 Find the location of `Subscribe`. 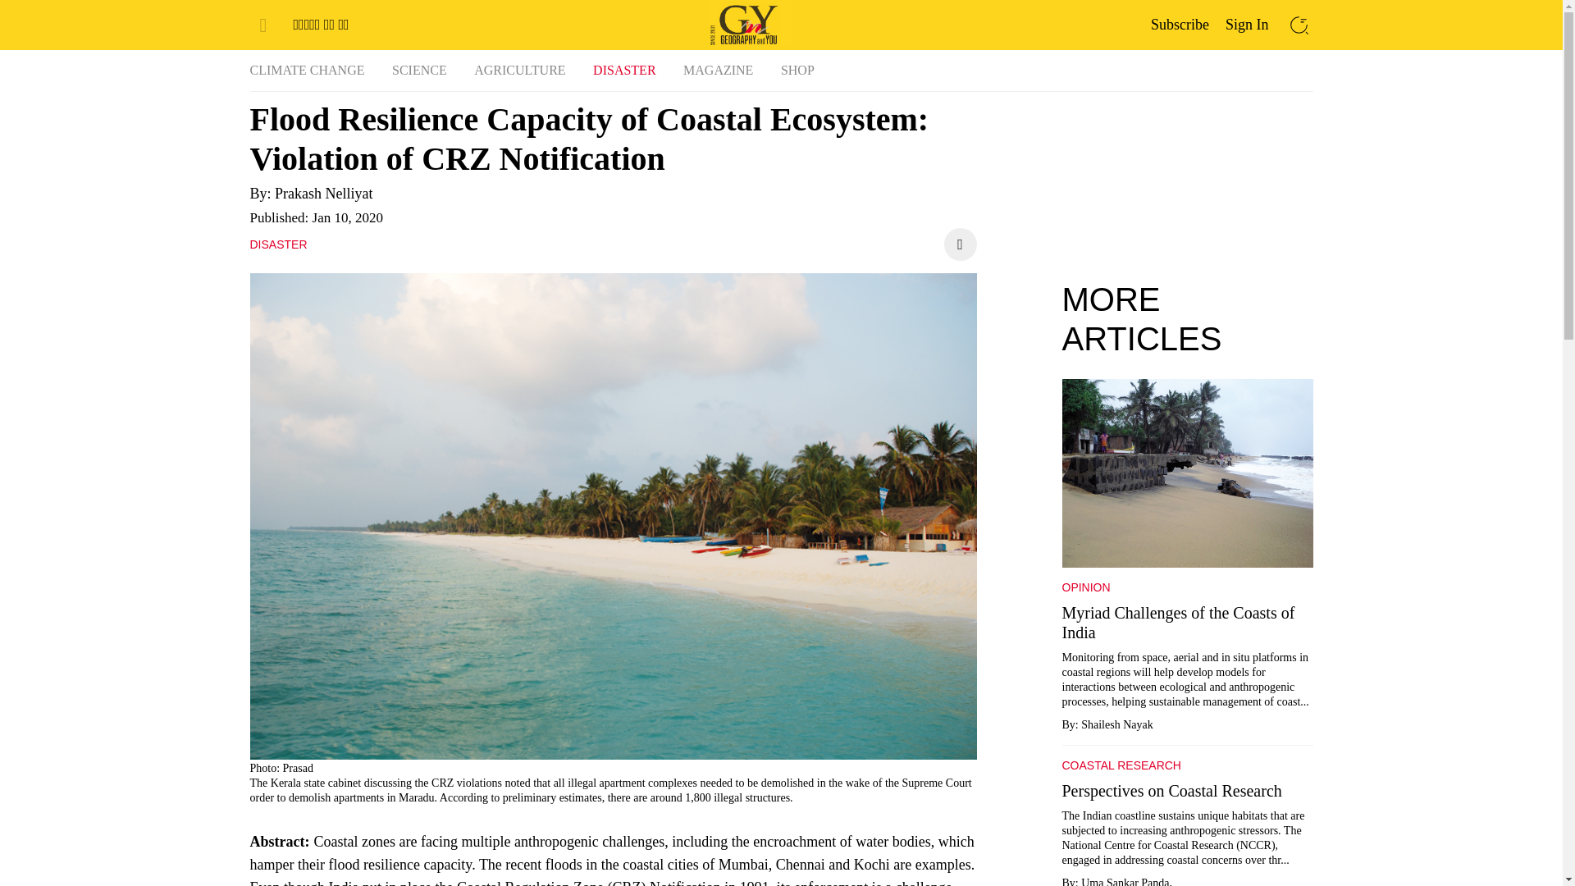

Subscribe is located at coordinates (1180, 24).